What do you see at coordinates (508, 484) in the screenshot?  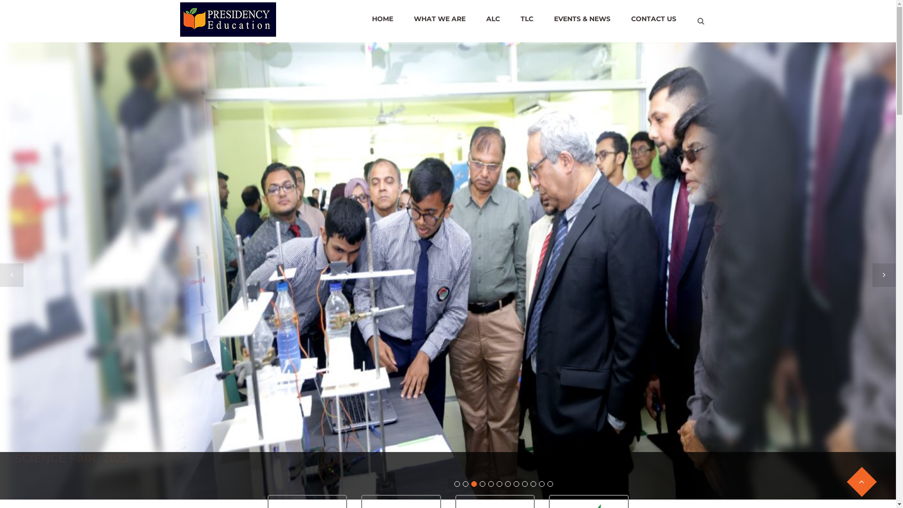 I see `7` at bounding box center [508, 484].